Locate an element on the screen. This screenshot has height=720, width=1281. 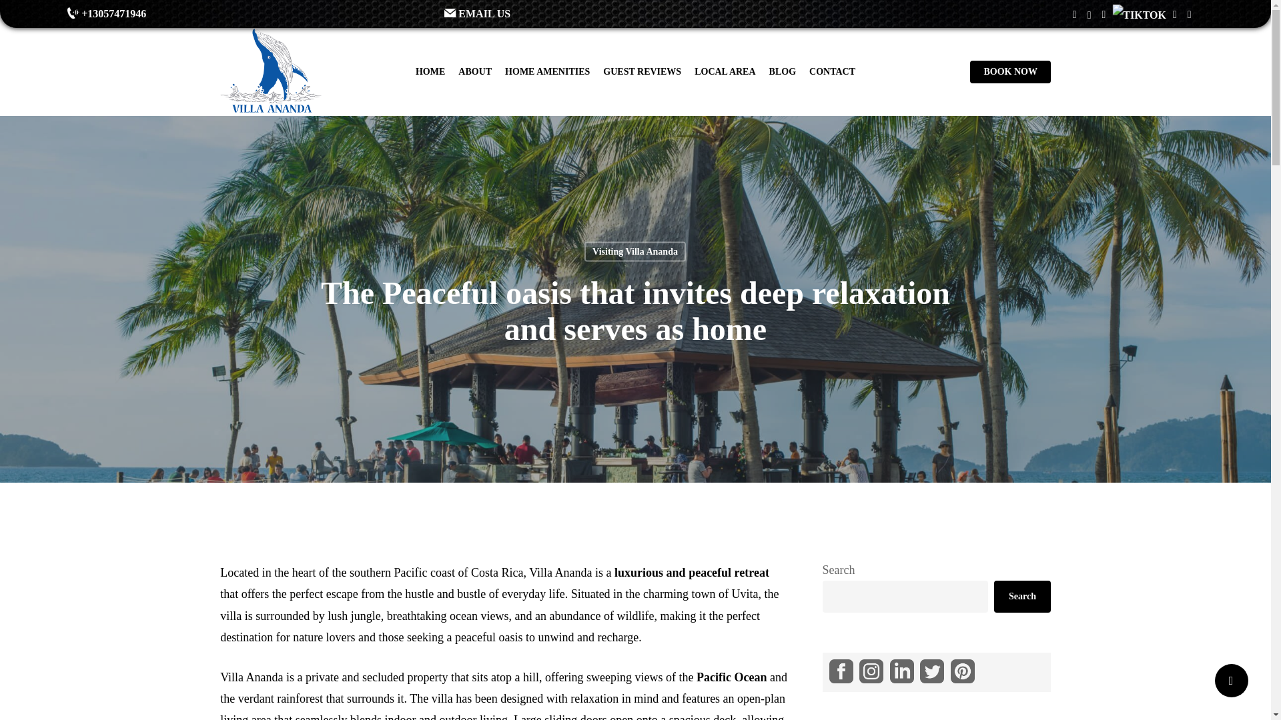
luxurious and peaceful retreat is located at coordinates (692, 572).